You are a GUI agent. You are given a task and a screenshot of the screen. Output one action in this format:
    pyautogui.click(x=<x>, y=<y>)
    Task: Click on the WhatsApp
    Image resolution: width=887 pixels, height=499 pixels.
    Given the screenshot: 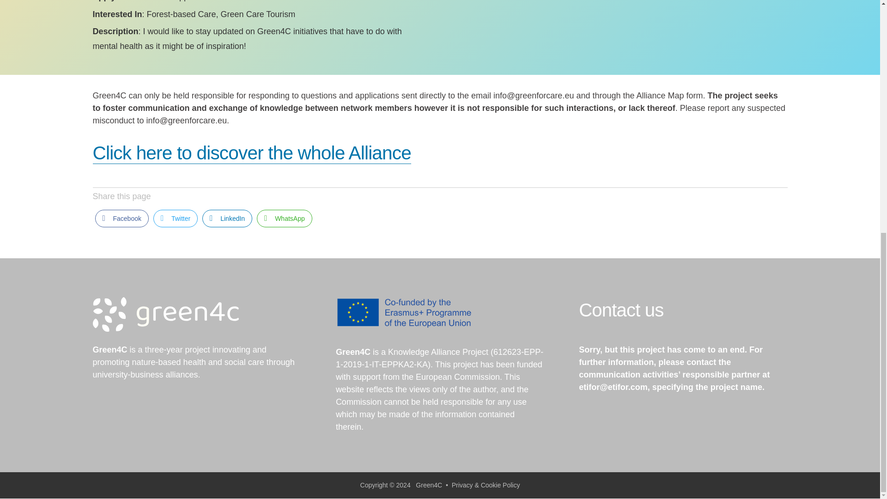 What is the action you would take?
    pyautogui.click(x=285, y=218)
    